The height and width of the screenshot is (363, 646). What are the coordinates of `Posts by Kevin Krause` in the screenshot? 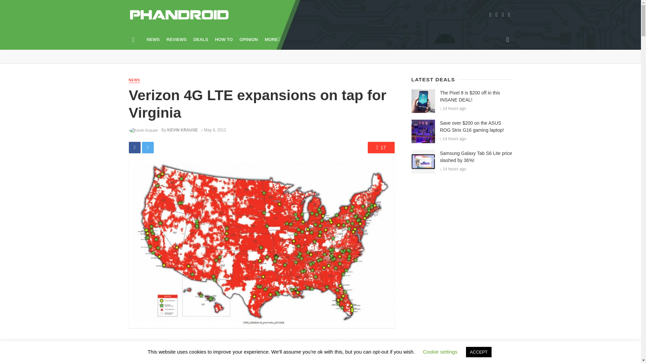 It's located at (182, 130).